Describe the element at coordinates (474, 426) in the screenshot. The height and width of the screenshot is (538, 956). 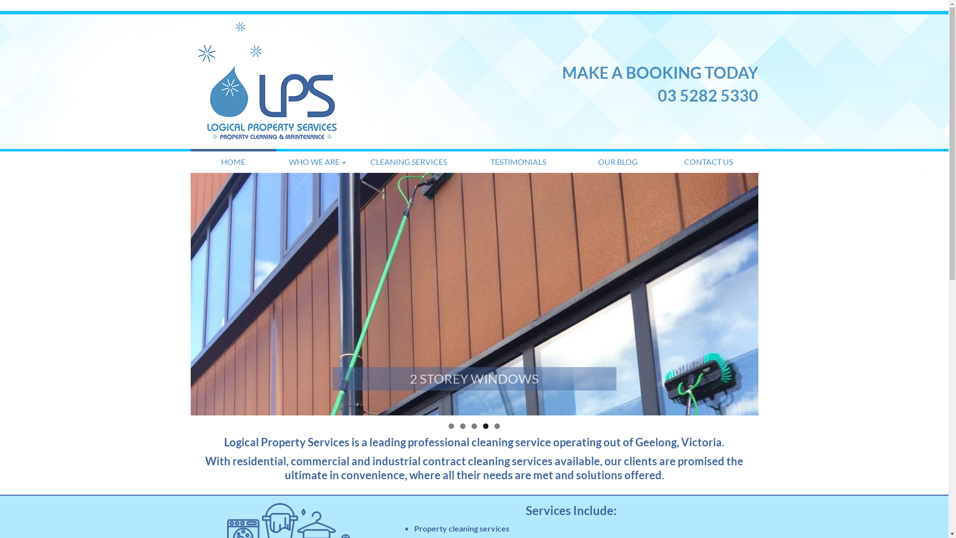
I see `3` at that location.